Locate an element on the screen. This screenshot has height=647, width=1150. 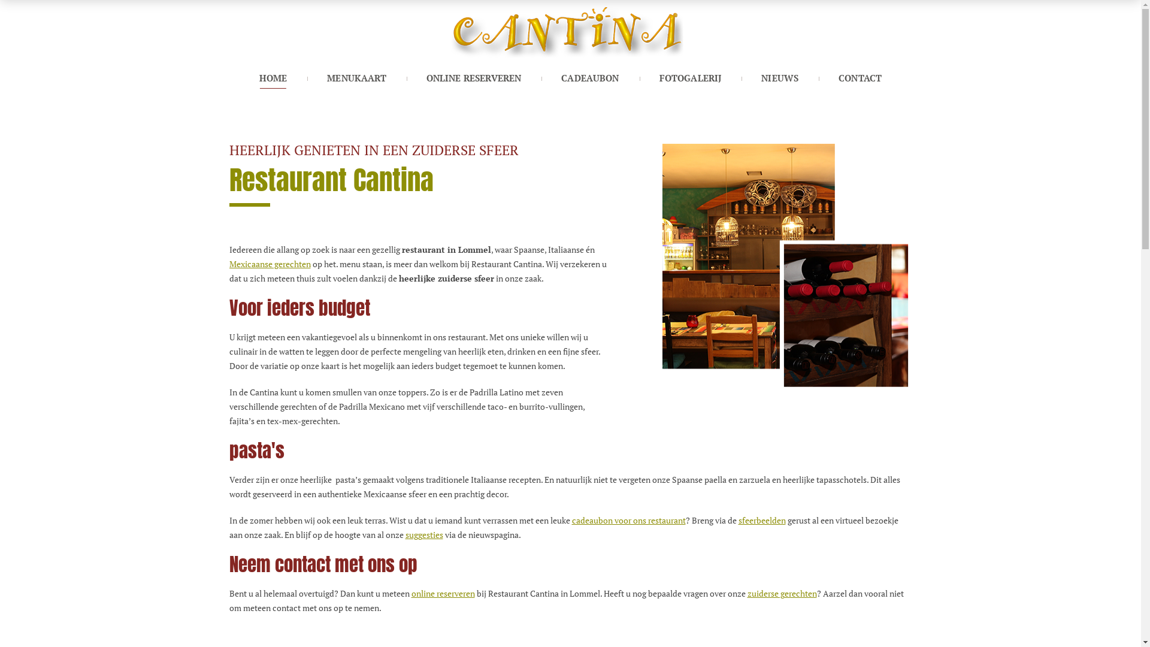
ONLINE RESERVEREN is located at coordinates (474, 77).